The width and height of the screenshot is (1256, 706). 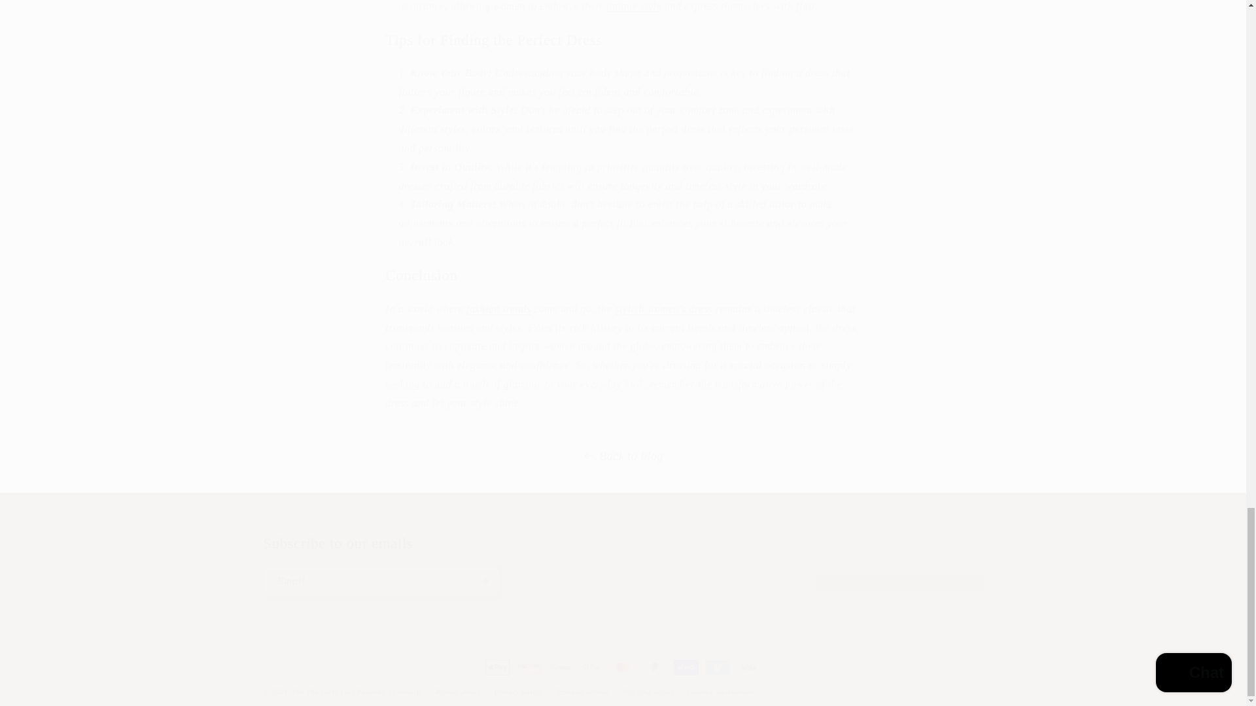 I want to click on fashion trends, so click(x=498, y=309).